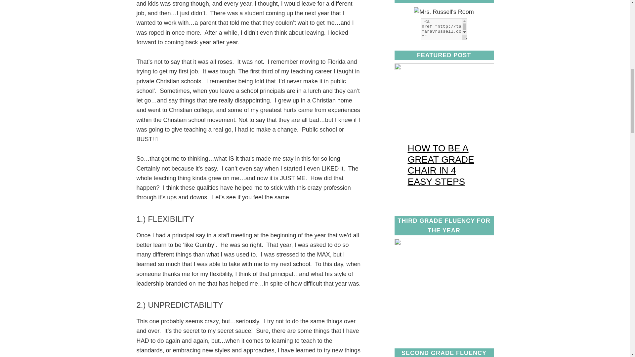  Describe the element at coordinates (444, 68) in the screenshot. I see `How to be a Great Grade Chair in 4 Easy Steps` at that location.